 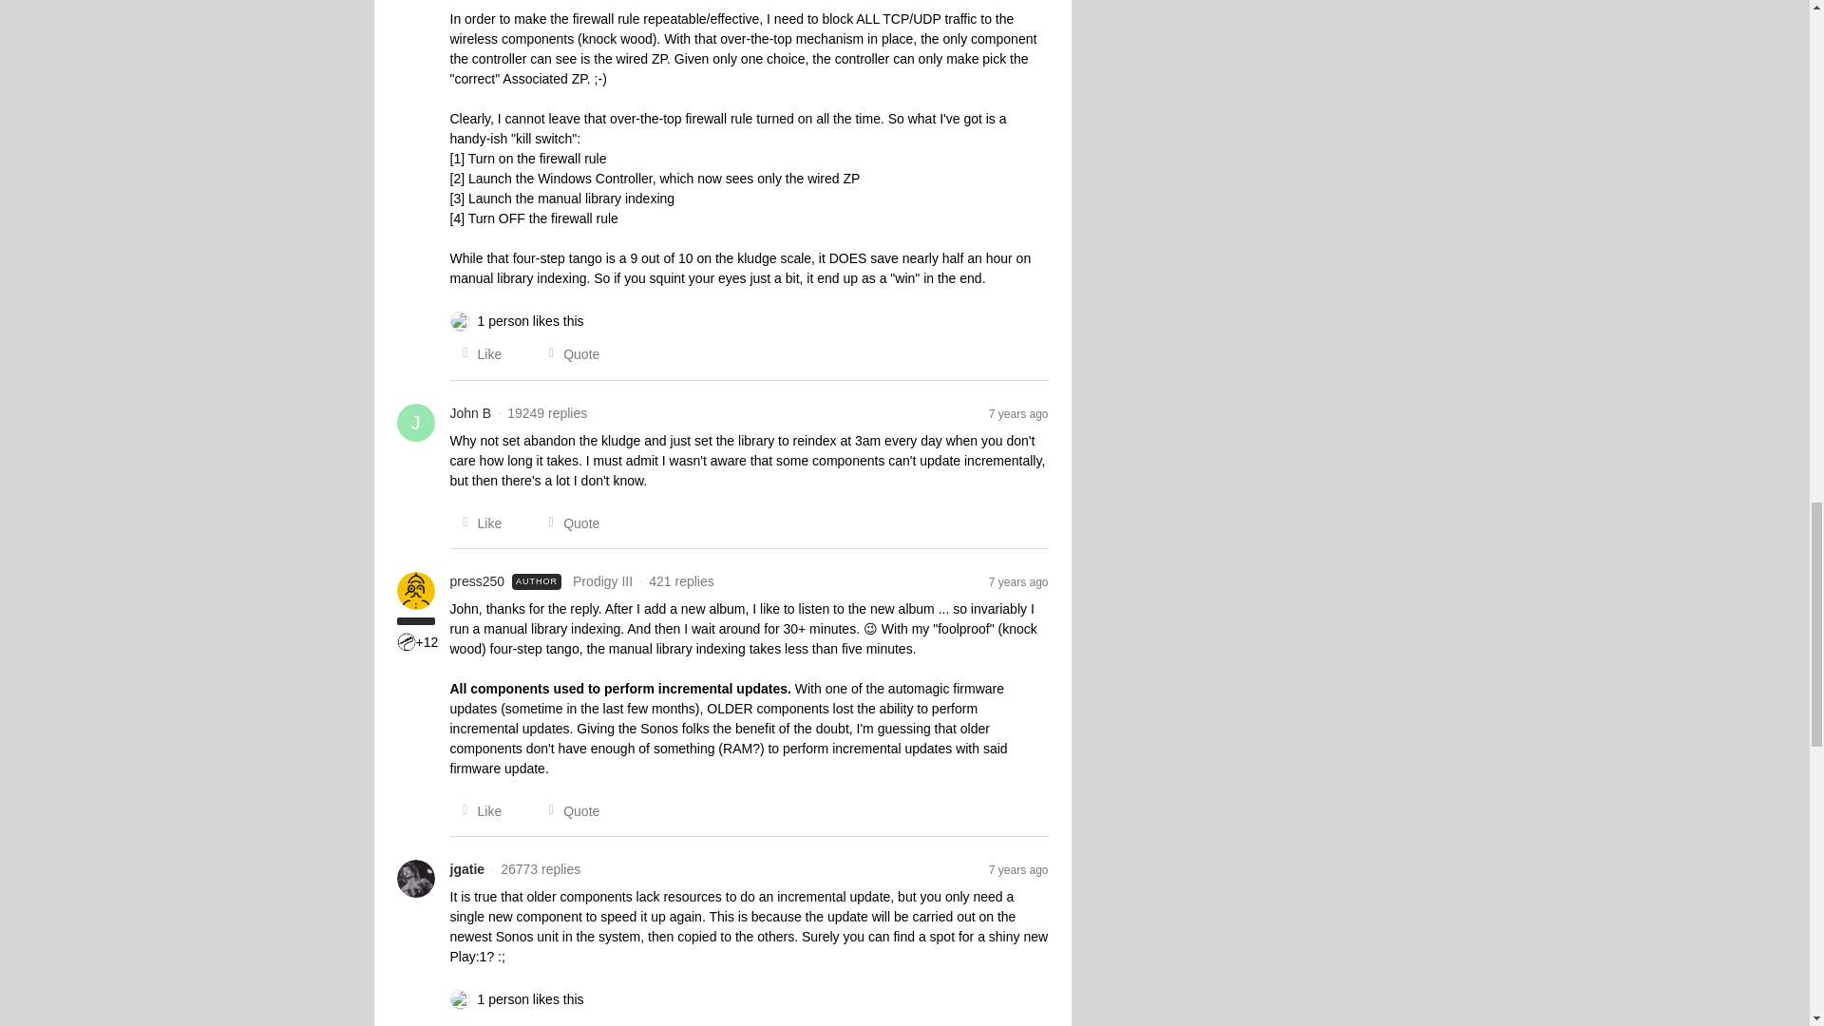 What do you see at coordinates (471, 414) in the screenshot?
I see `John B` at bounding box center [471, 414].